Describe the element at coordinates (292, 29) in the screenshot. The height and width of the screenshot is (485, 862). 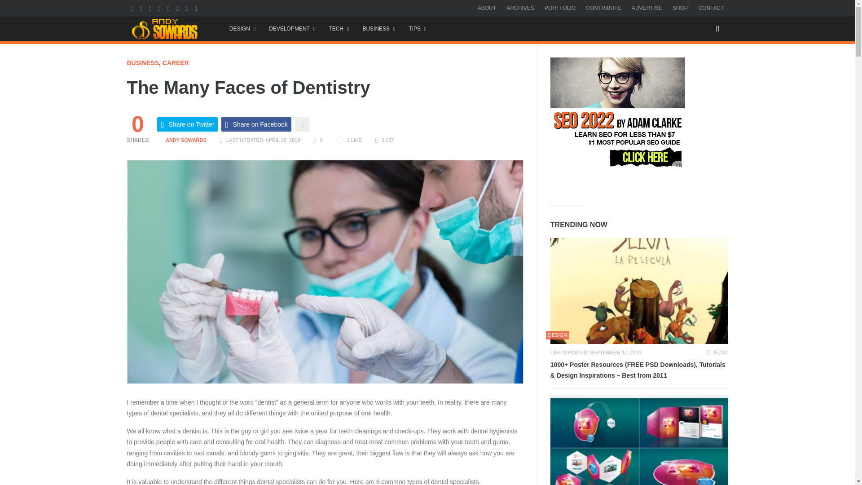
I see `DEVELOPMENT` at that location.